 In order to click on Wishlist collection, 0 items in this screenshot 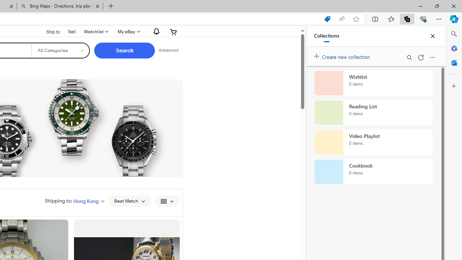, I will do `click(373, 83)`.